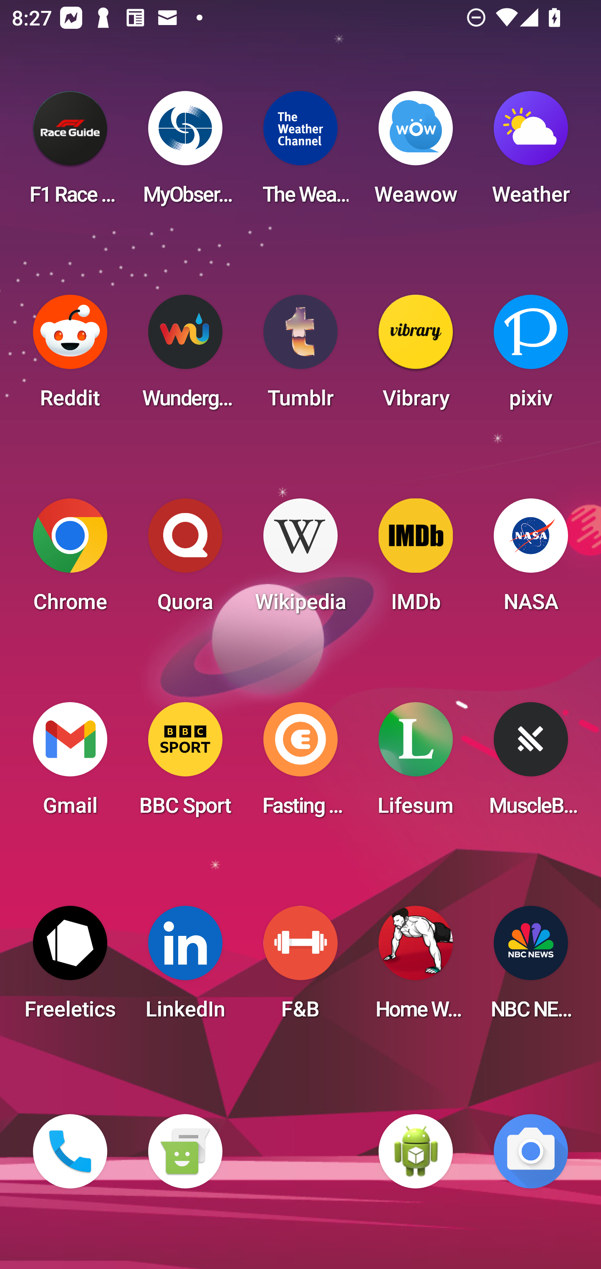 This screenshot has width=601, height=1269. What do you see at coordinates (416, 560) in the screenshot?
I see `IMDb` at bounding box center [416, 560].